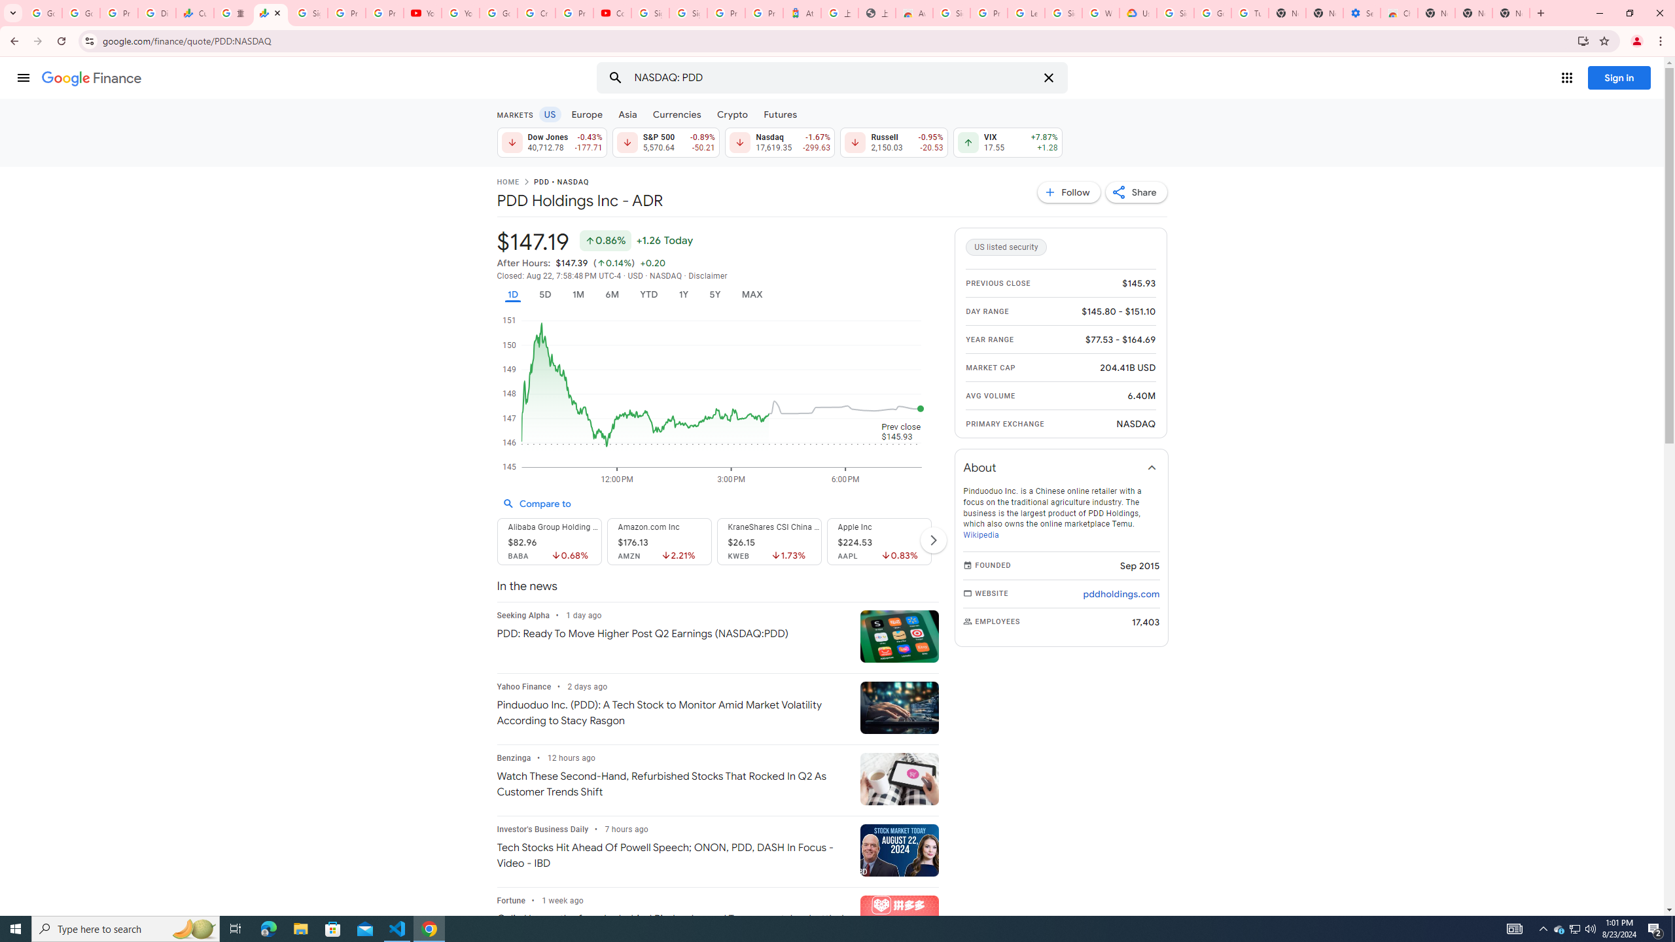 The width and height of the screenshot is (1675, 942). What do you see at coordinates (1361, 13) in the screenshot?
I see `Settings - Accessibility` at bounding box center [1361, 13].